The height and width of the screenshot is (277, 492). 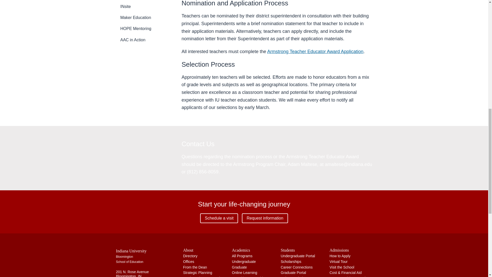 I want to click on About, so click(x=204, y=250).